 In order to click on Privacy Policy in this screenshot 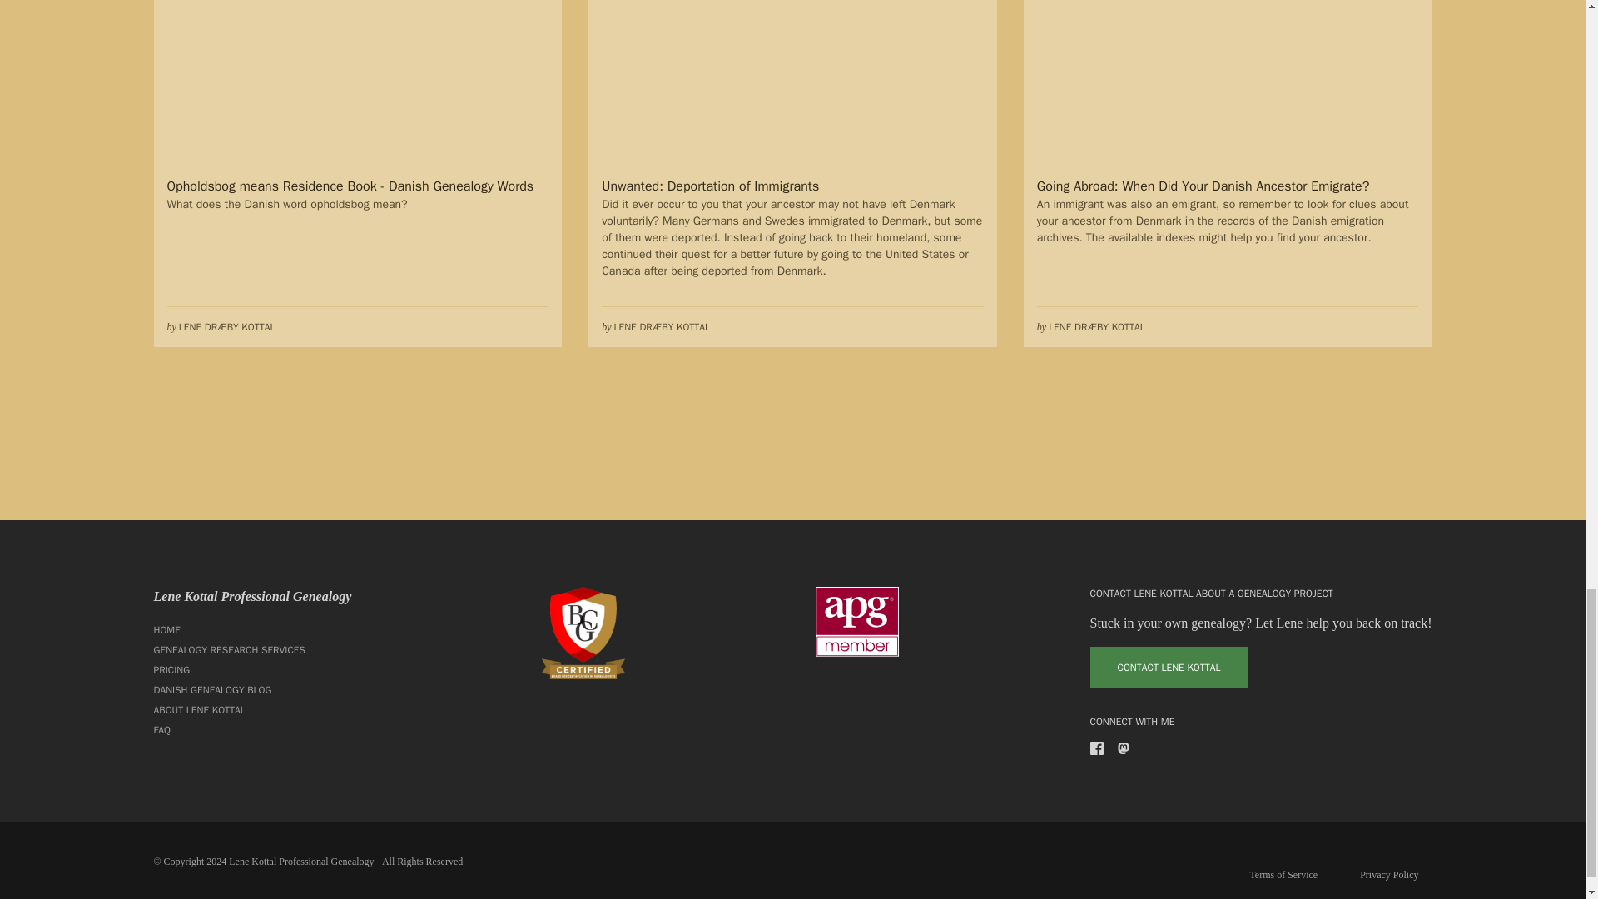, I will do `click(1389, 874)`.